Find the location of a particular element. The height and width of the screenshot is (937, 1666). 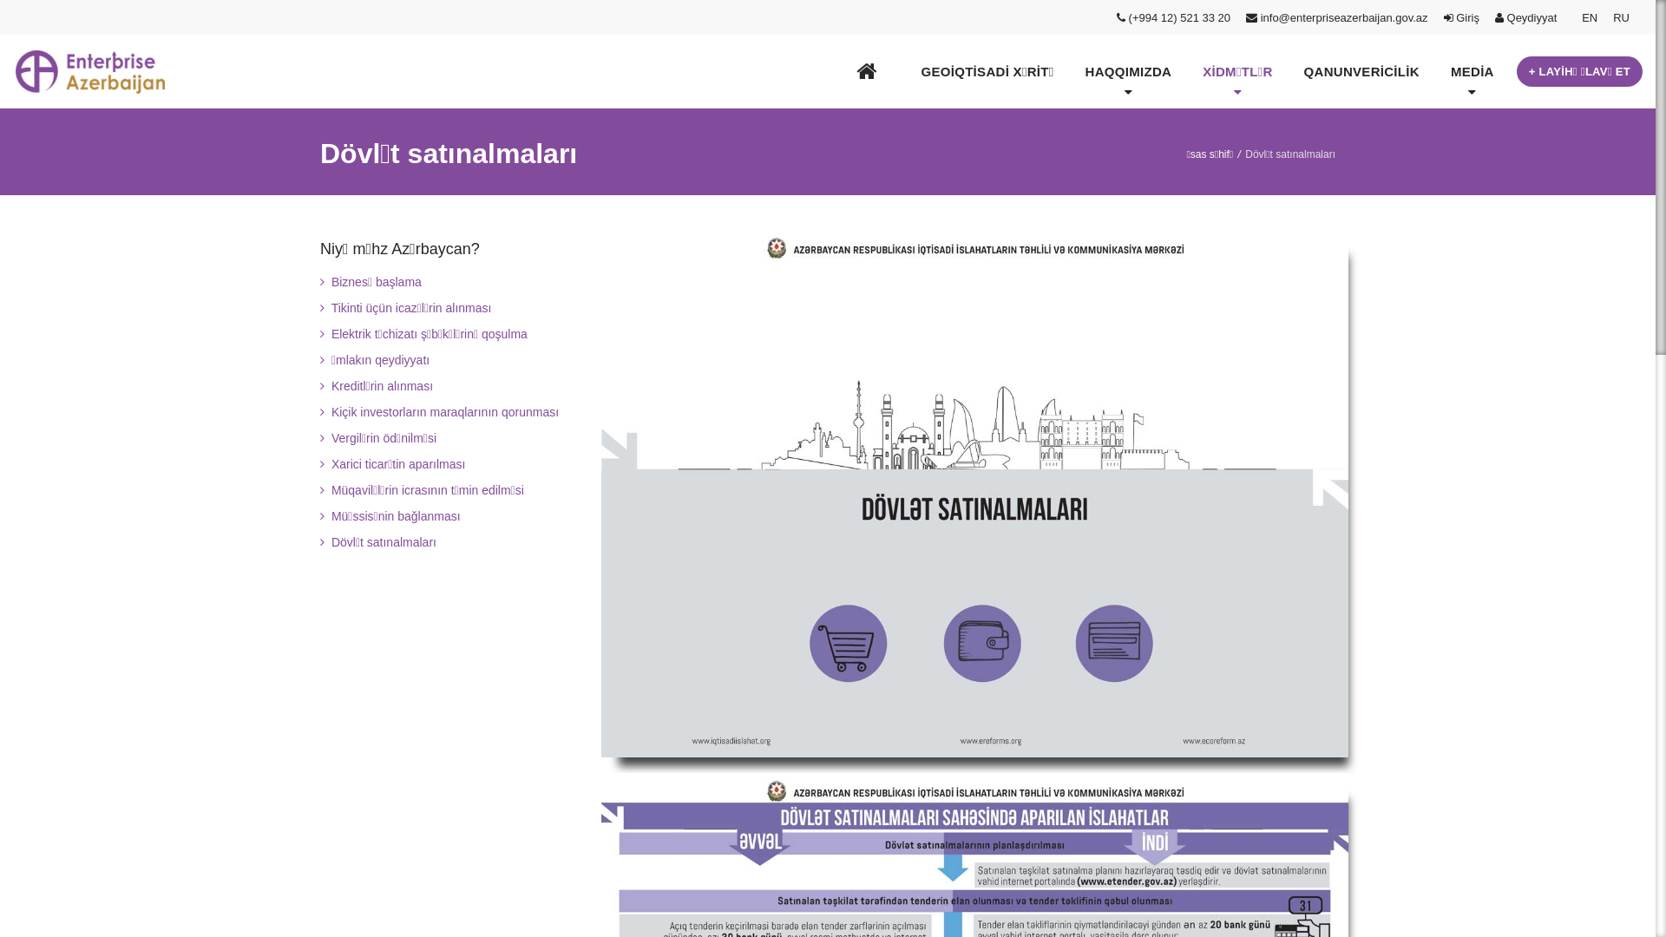

RU is located at coordinates (1621, 17).